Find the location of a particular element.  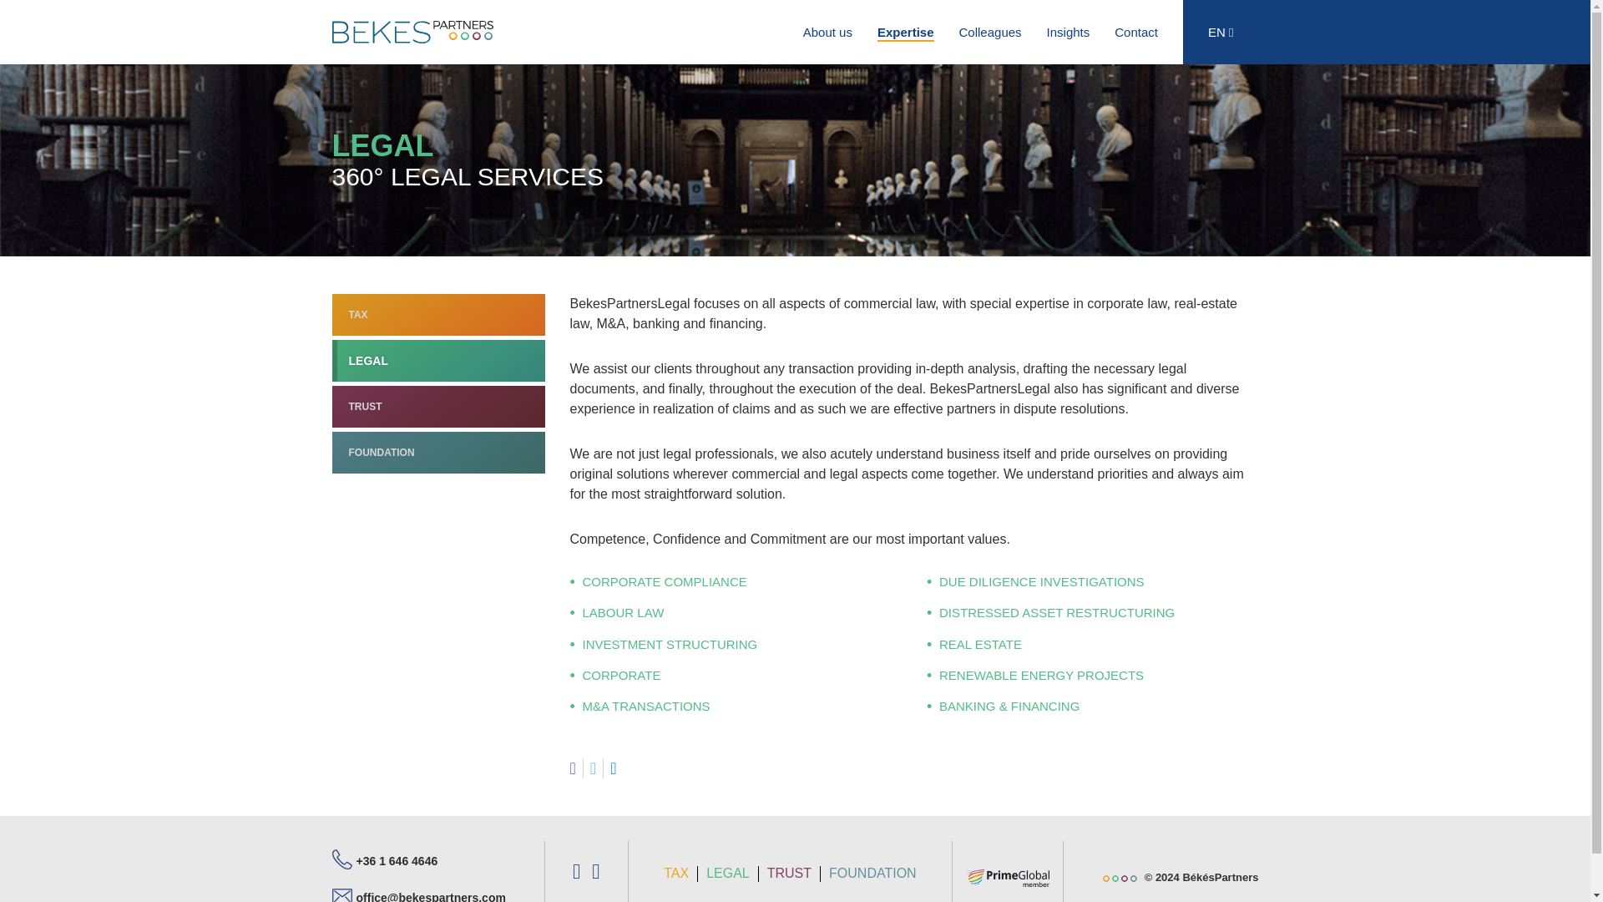

CORPORATE is located at coordinates (621, 675).